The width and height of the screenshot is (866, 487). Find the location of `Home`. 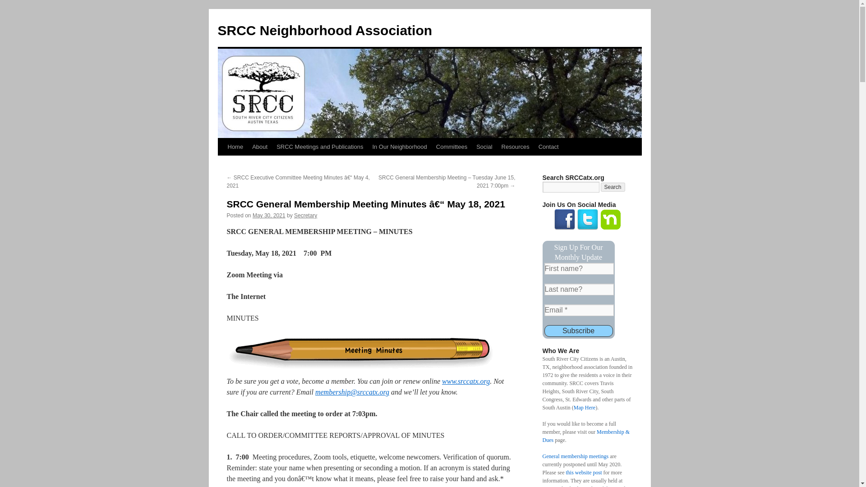

Home is located at coordinates (235, 147).